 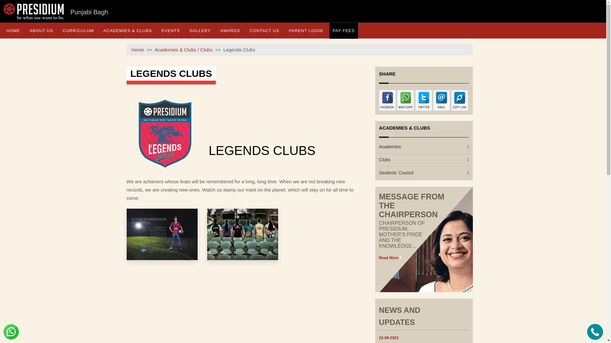 I want to click on EVENTS, so click(x=171, y=30).